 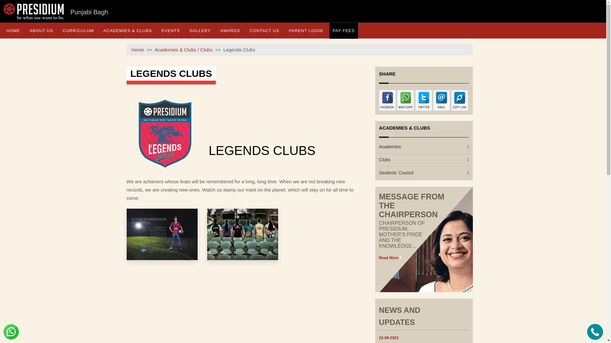 I want to click on EVENTS, so click(x=171, y=30).